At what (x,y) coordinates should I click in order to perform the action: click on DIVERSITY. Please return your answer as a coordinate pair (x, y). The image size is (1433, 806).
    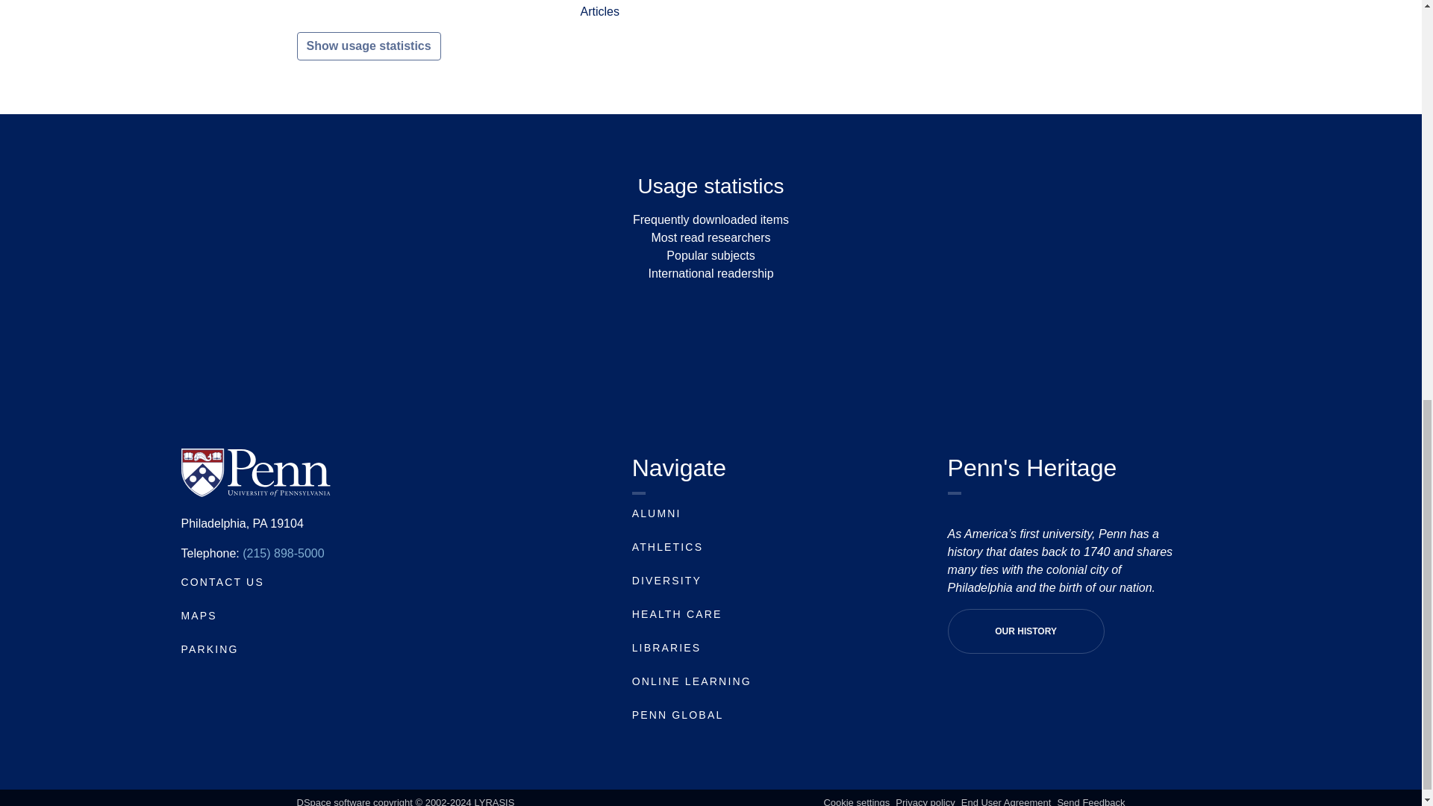
    Looking at the image, I should click on (666, 581).